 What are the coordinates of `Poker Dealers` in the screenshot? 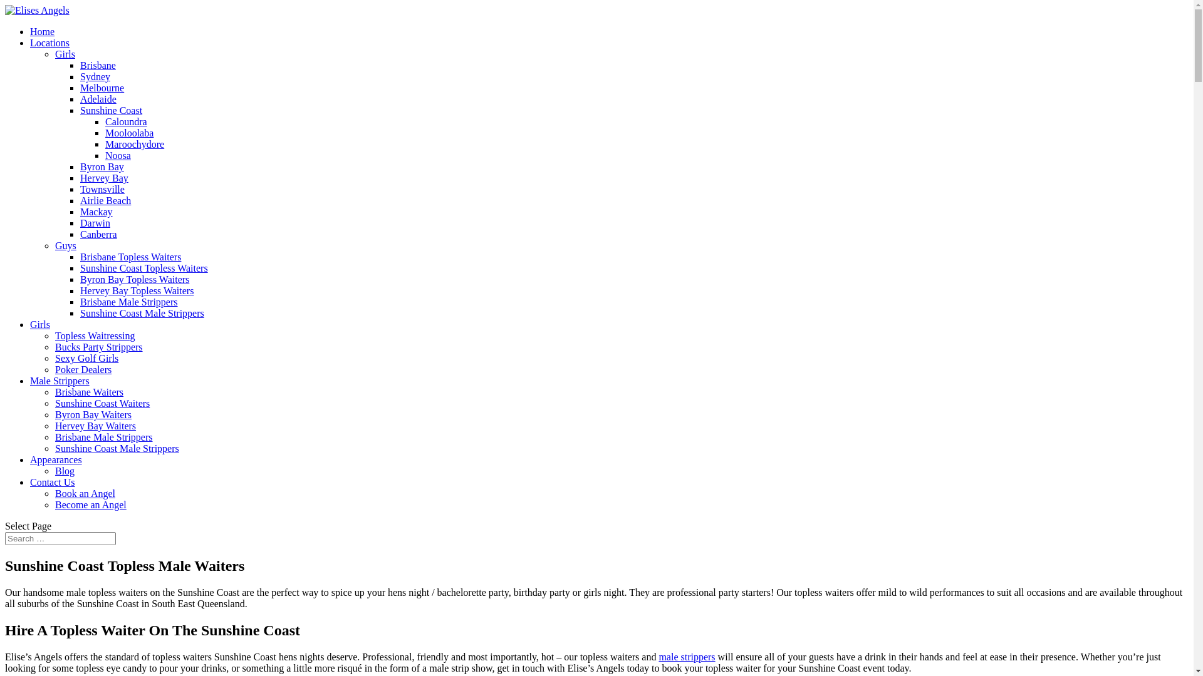 It's located at (83, 369).